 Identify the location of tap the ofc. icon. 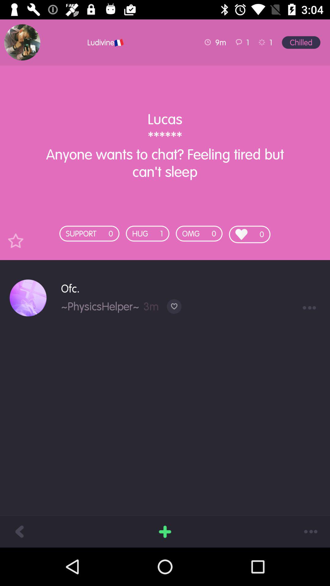
(191, 288).